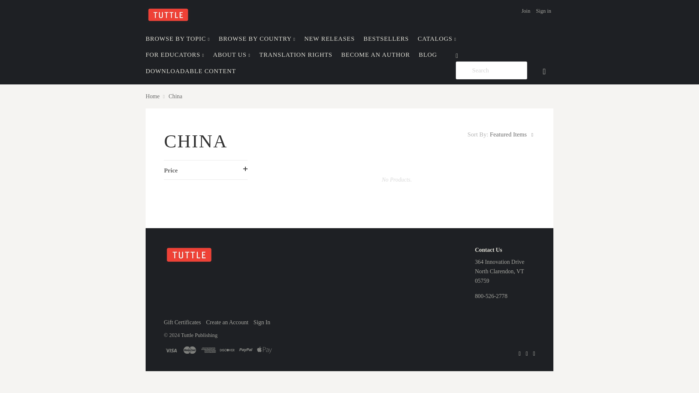 The height and width of the screenshot is (393, 699). What do you see at coordinates (545, 71) in the screenshot?
I see `View cart` at bounding box center [545, 71].